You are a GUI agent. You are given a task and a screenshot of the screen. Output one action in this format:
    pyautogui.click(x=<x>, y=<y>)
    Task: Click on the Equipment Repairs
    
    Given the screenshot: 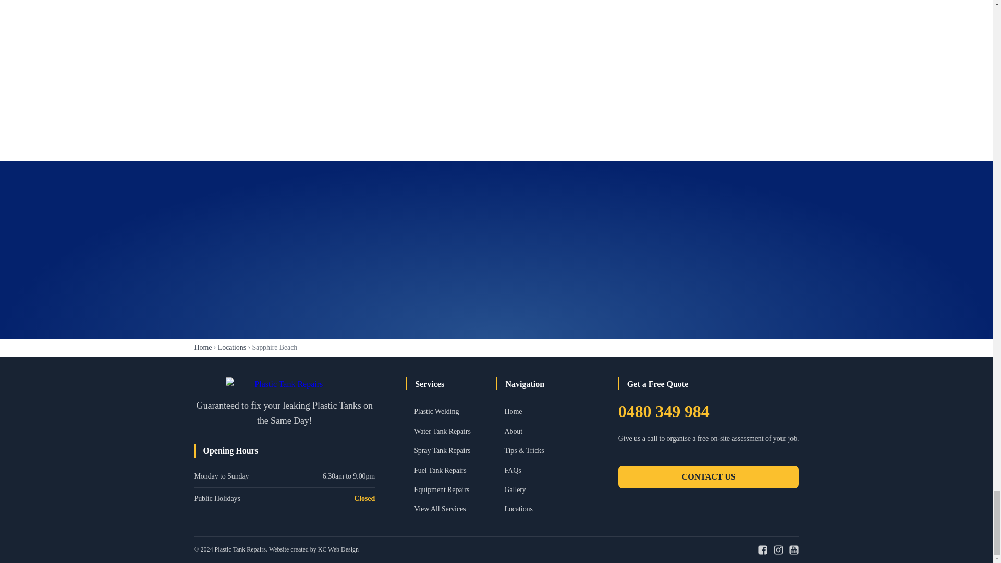 What is the action you would take?
    pyautogui.click(x=451, y=490)
    